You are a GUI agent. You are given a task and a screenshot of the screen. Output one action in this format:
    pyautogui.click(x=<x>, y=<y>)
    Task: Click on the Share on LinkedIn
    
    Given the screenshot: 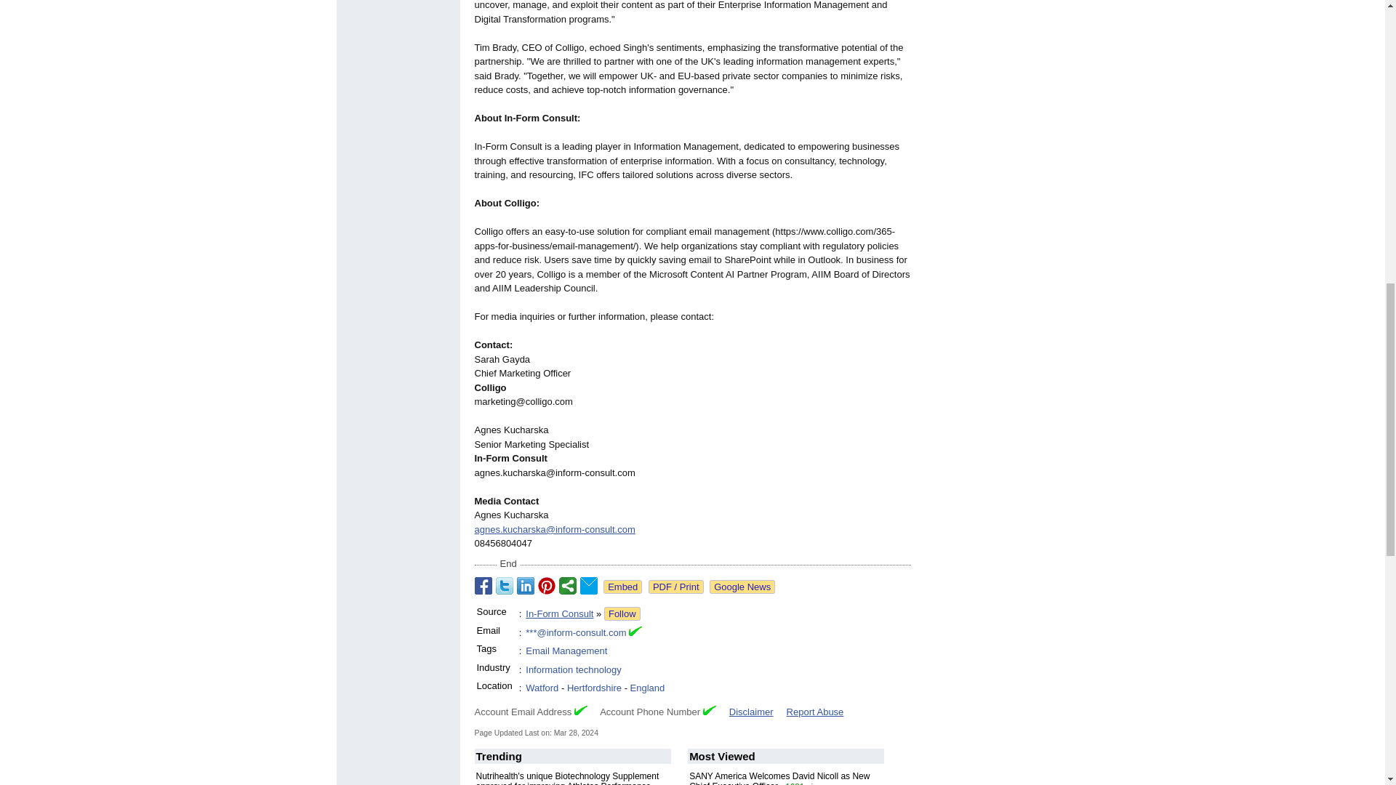 What is the action you would take?
    pyautogui.click(x=525, y=585)
    